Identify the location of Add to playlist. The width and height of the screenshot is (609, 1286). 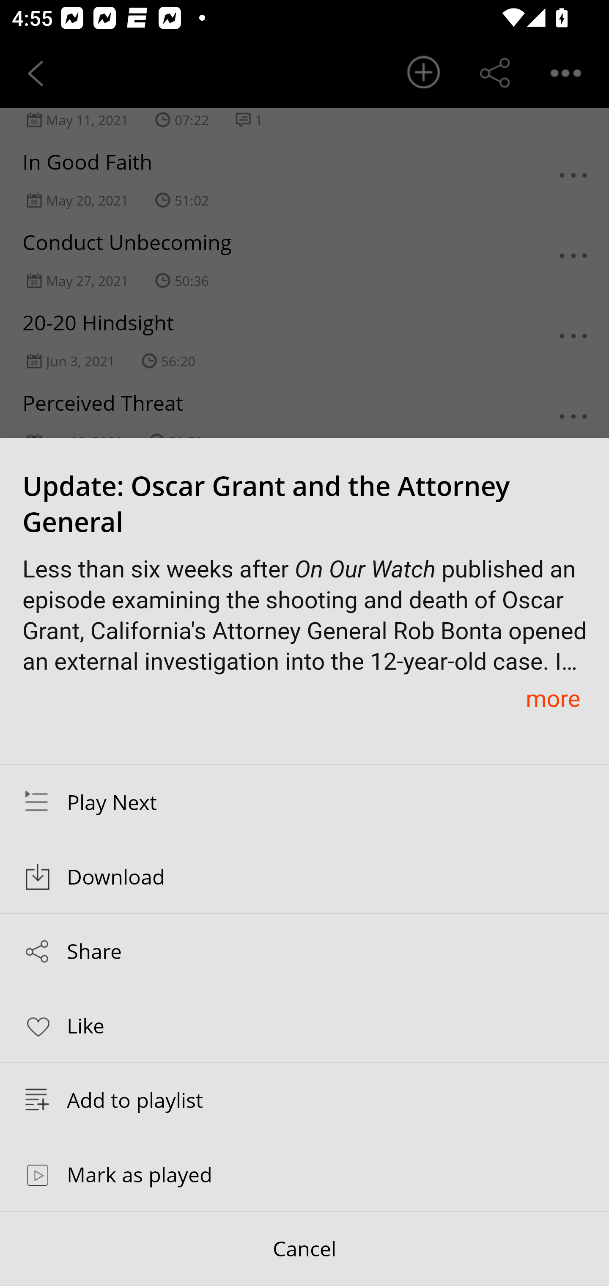
(304, 1099).